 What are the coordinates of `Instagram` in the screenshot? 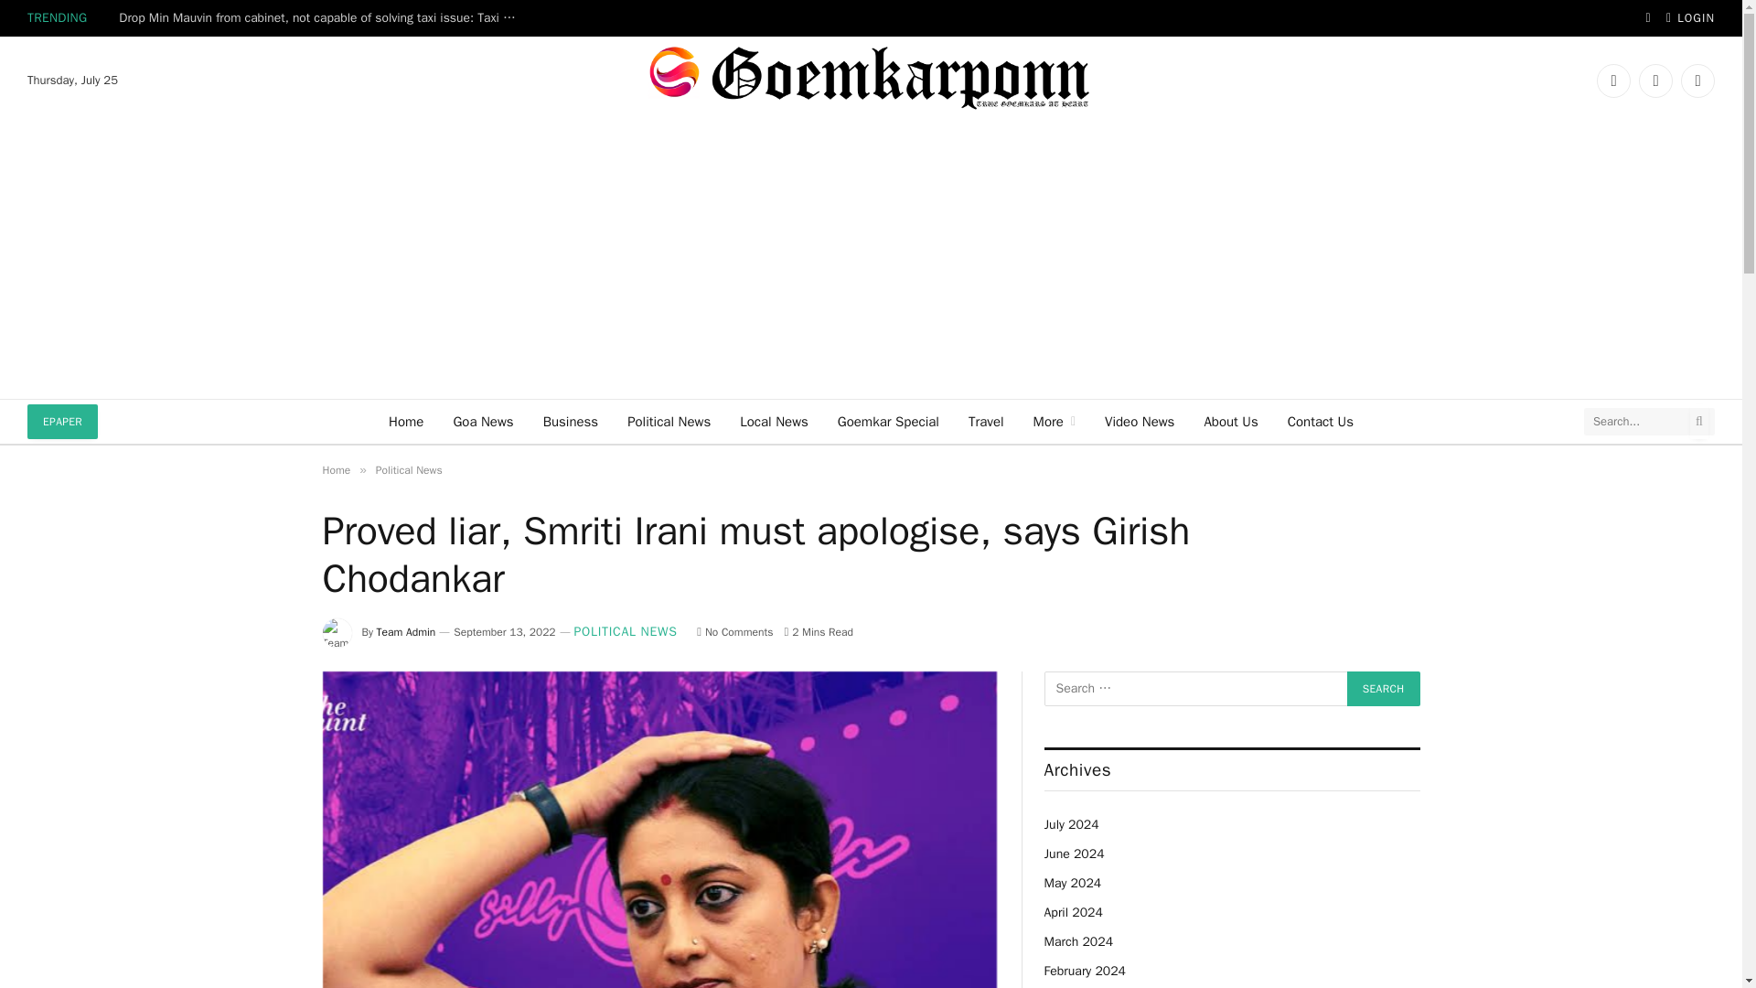 It's located at (1697, 81).